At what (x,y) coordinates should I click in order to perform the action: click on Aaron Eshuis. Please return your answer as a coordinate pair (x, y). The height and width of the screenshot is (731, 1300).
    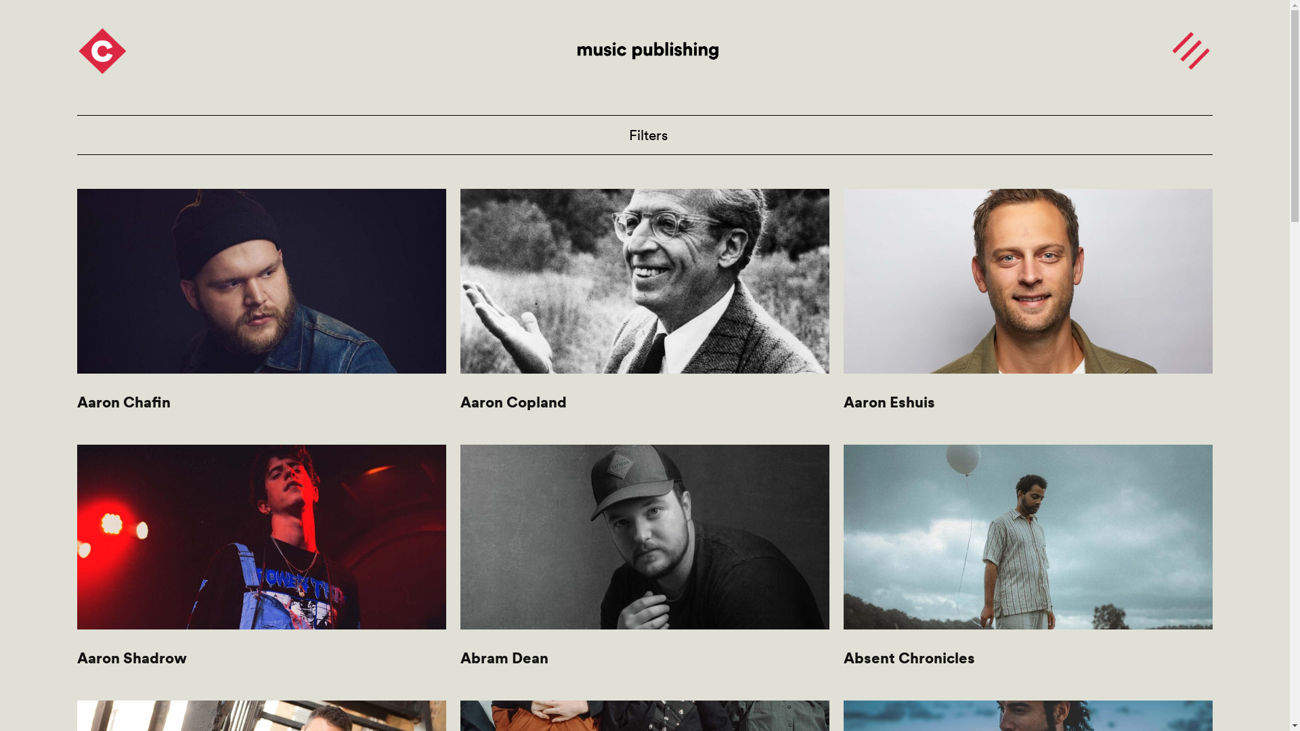
    Looking at the image, I should click on (1028, 310).